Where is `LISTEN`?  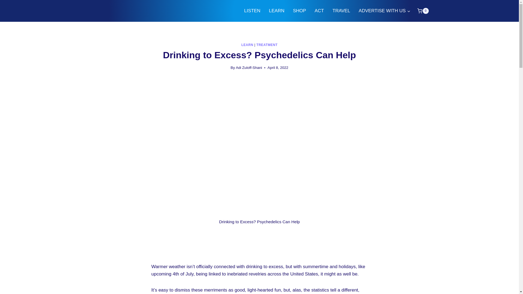 LISTEN is located at coordinates (252, 11).